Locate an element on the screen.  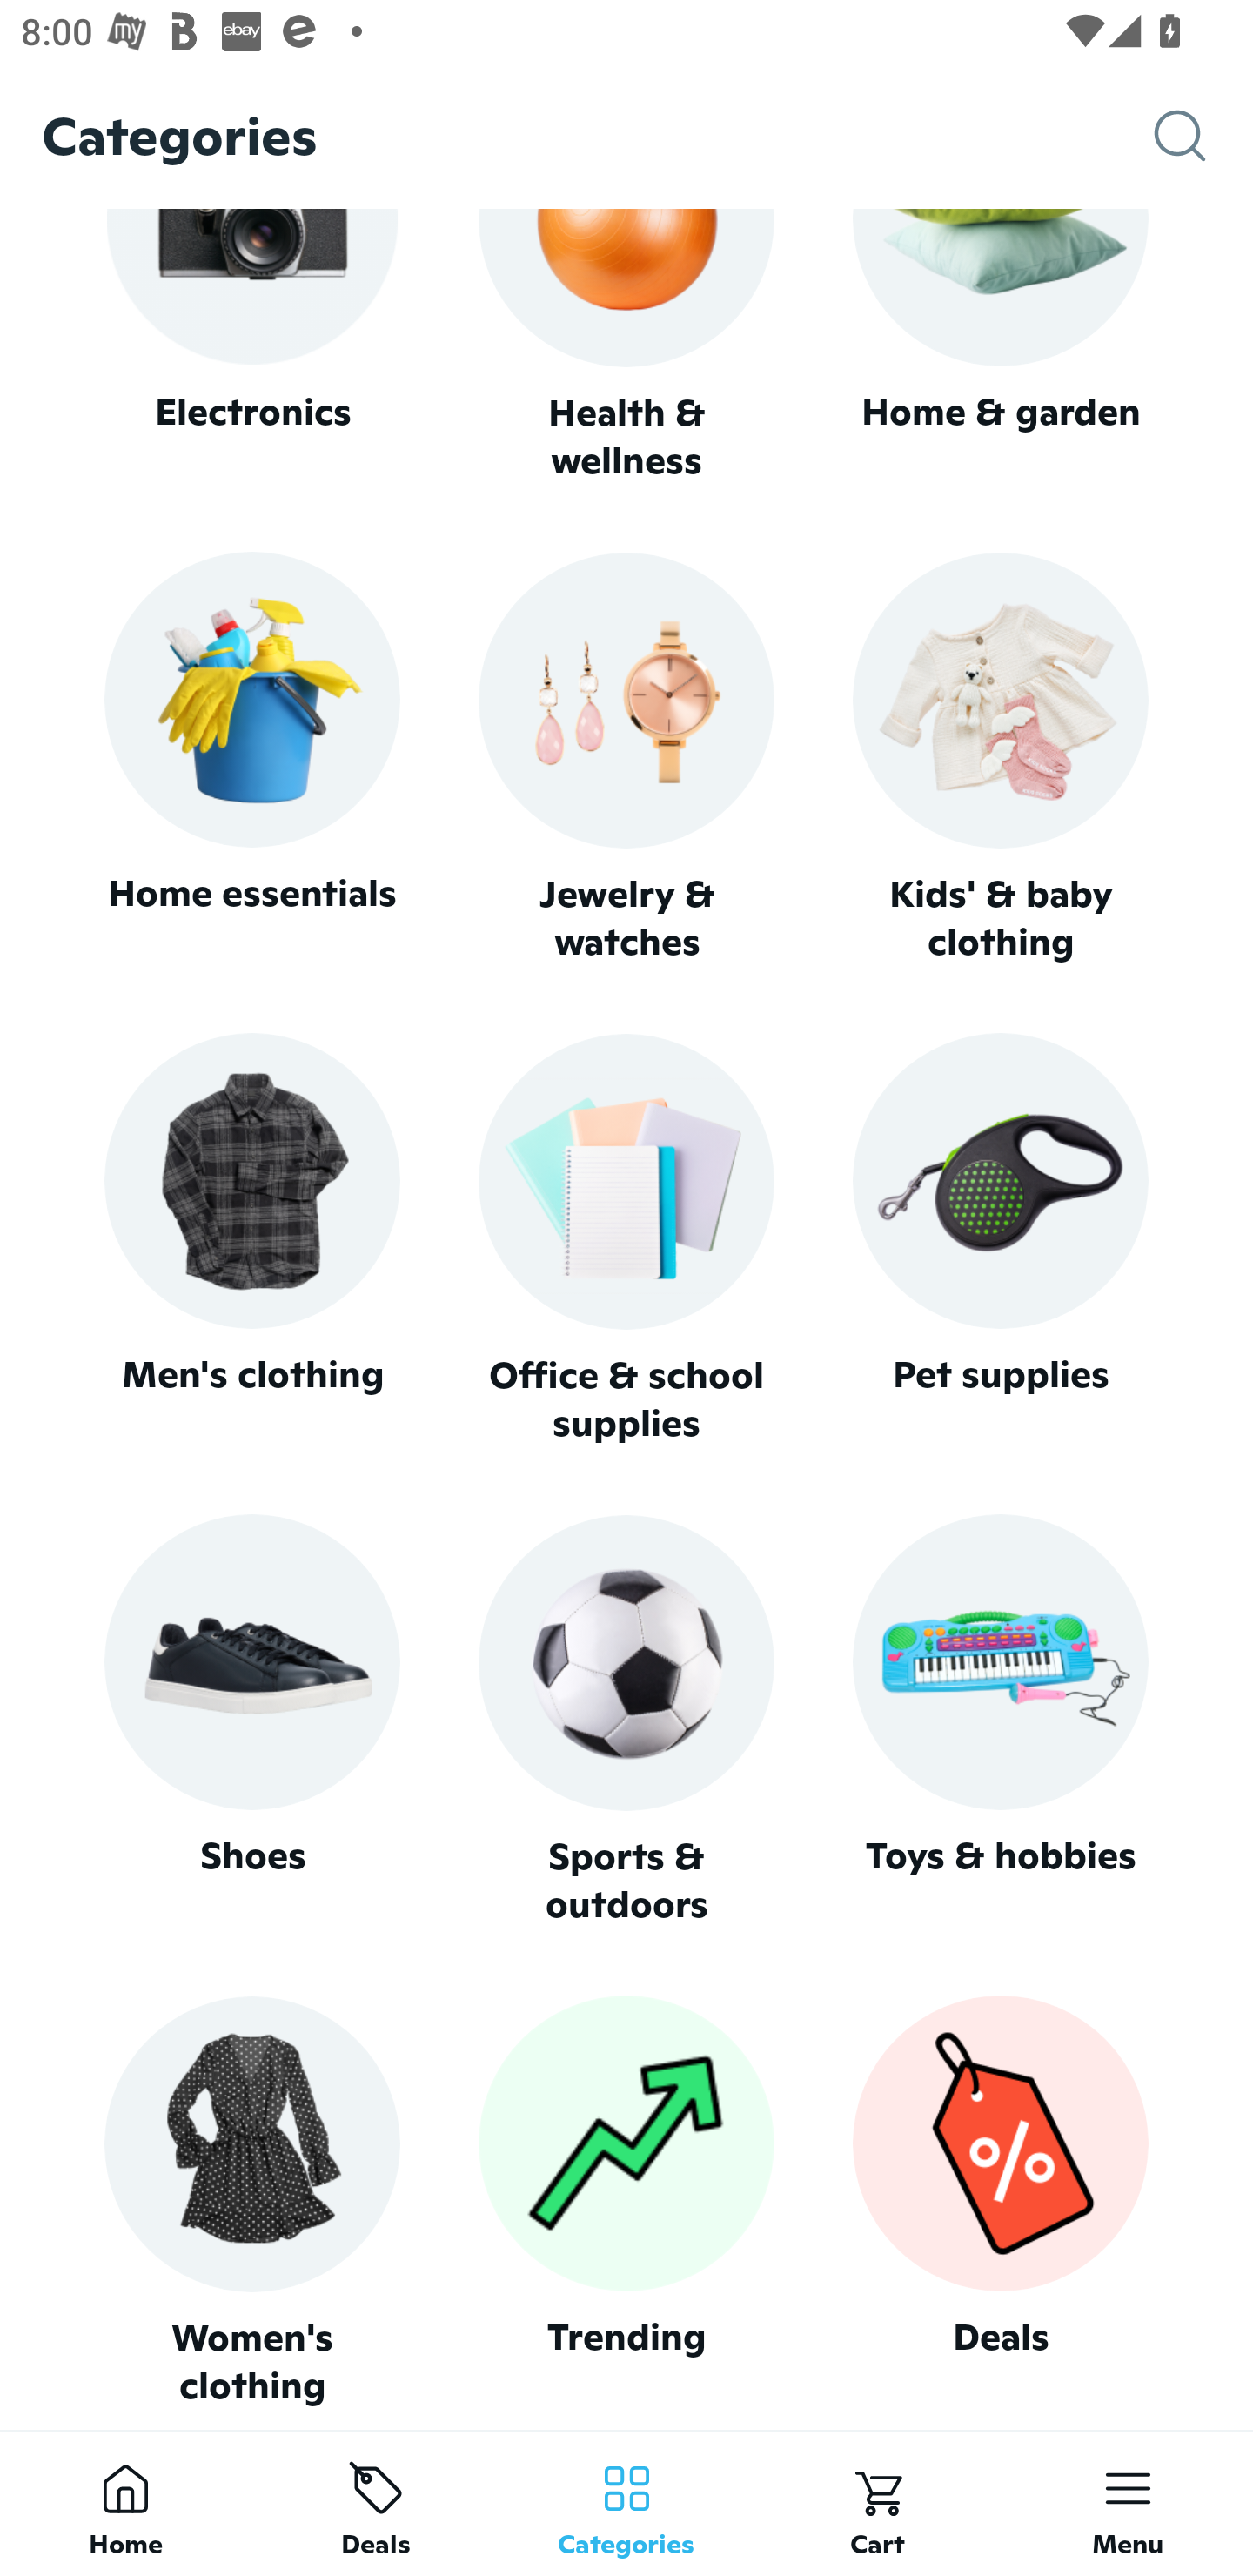
Search is located at coordinates (1203, 136).